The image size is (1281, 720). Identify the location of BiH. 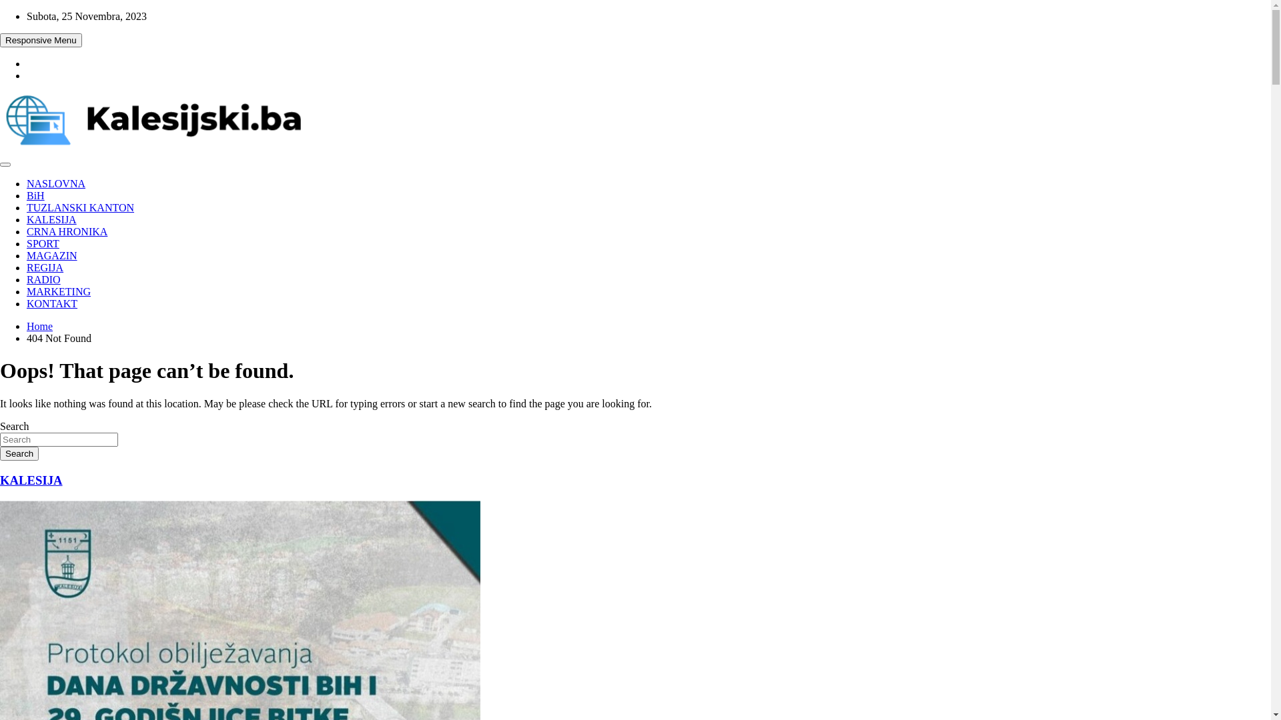
(36, 196).